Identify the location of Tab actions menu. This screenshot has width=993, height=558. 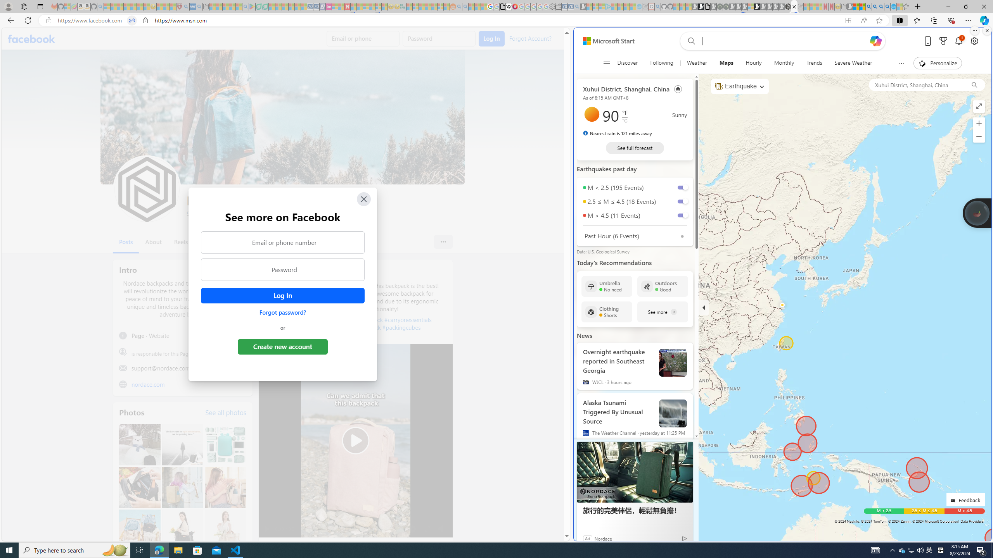
(40, 6).